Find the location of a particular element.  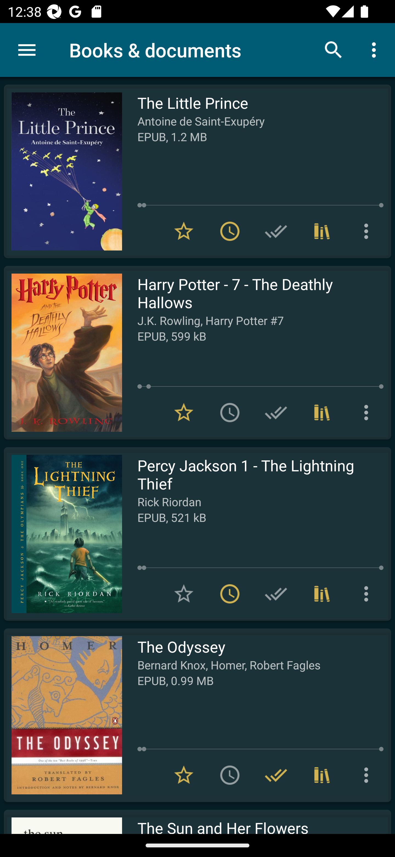

Collections (1) is located at coordinates (322, 231).